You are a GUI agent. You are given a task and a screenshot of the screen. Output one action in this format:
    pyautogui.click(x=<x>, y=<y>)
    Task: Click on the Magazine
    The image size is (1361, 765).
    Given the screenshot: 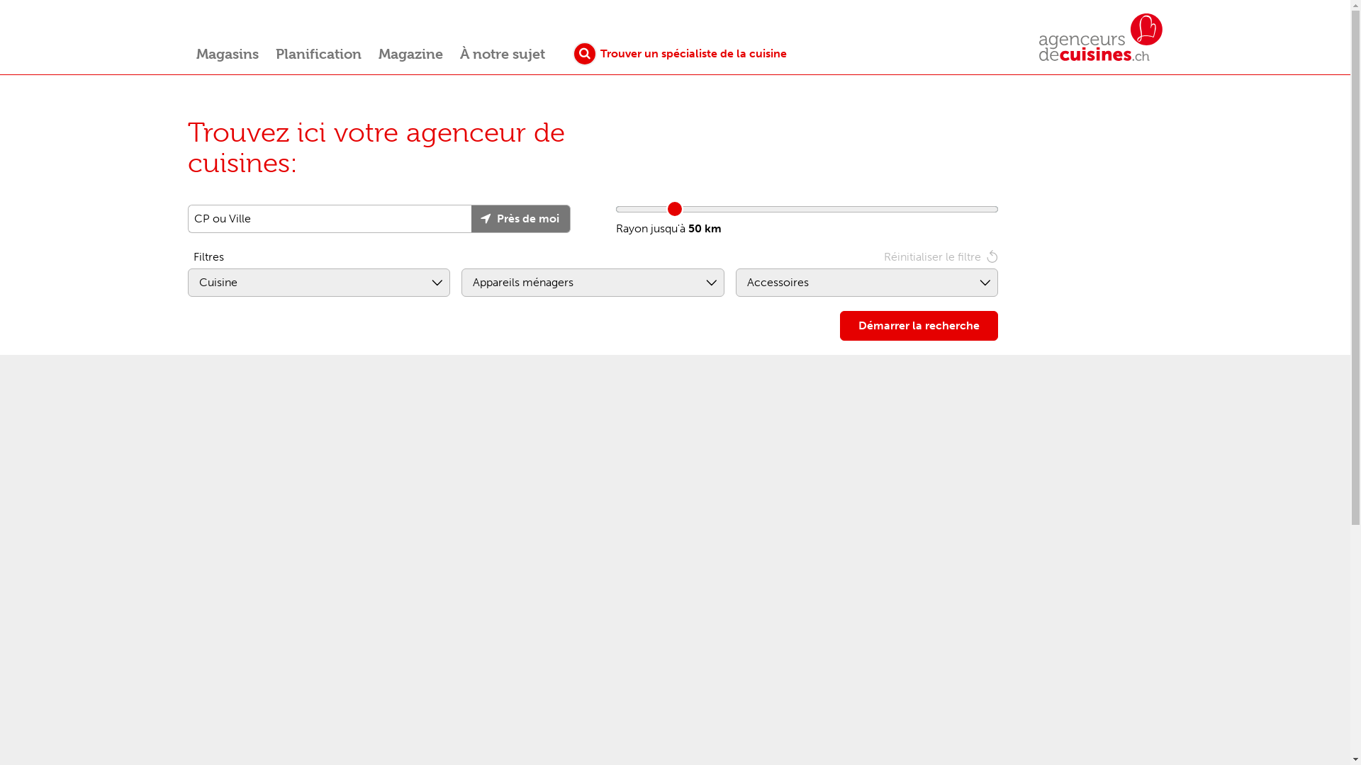 What is the action you would take?
    pyautogui.click(x=411, y=57)
    